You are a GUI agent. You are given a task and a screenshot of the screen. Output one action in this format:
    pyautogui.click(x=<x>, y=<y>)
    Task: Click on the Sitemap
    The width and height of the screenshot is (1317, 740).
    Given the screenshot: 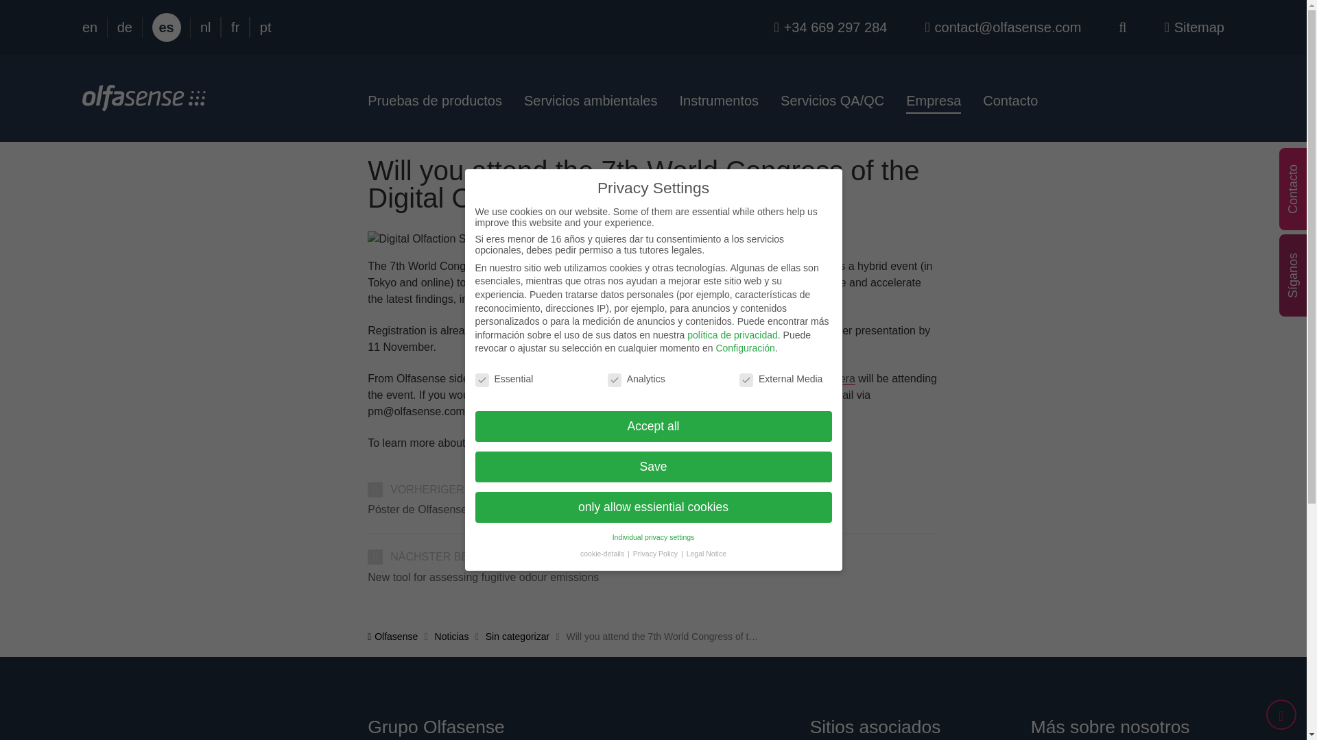 What is the action you would take?
    pyautogui.click(x=1194, y=27)
    